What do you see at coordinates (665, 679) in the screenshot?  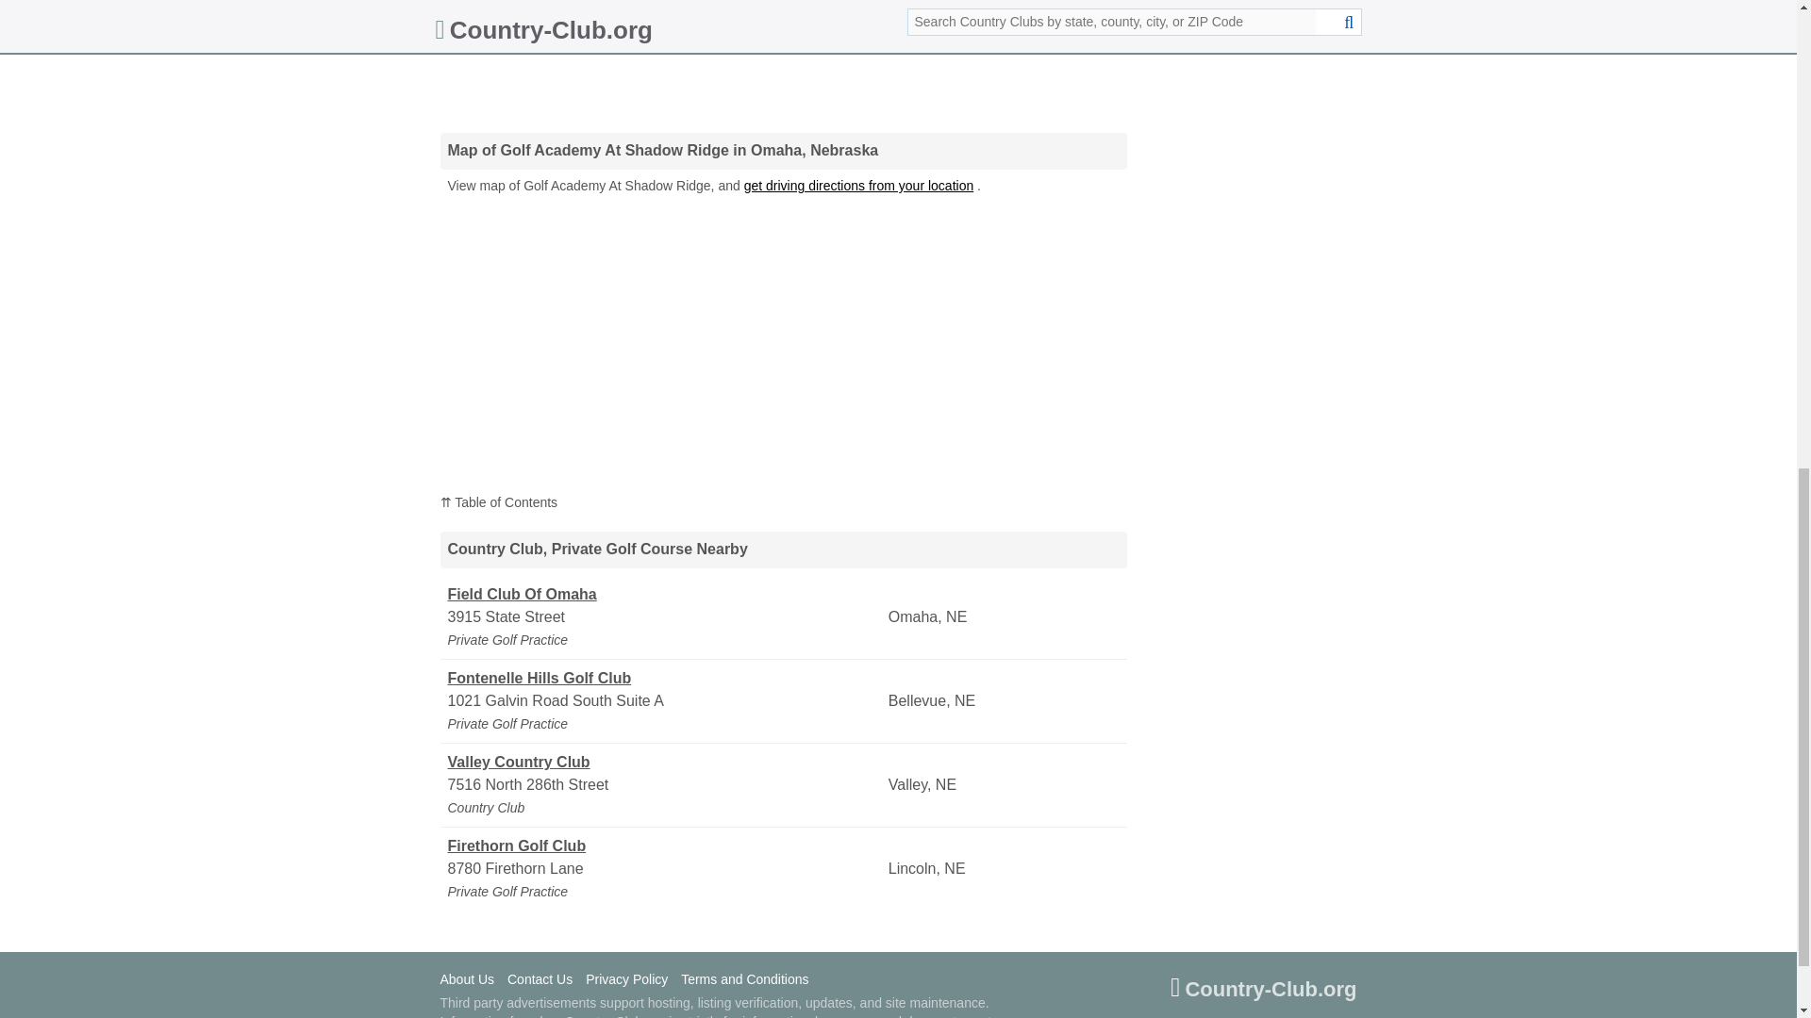 I see `Fontenelle Hills Golf Club` at bounding box center [665, 679].